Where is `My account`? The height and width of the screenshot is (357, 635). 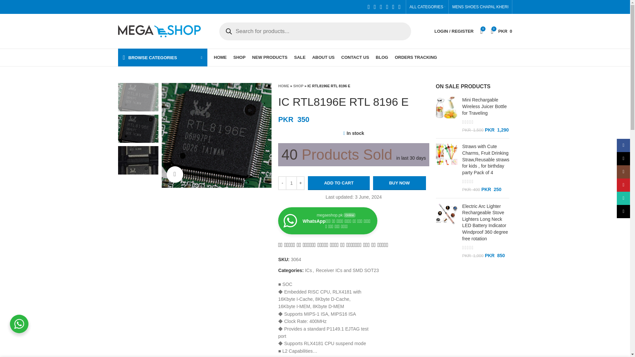
My account is located at coordinates (454, 31).